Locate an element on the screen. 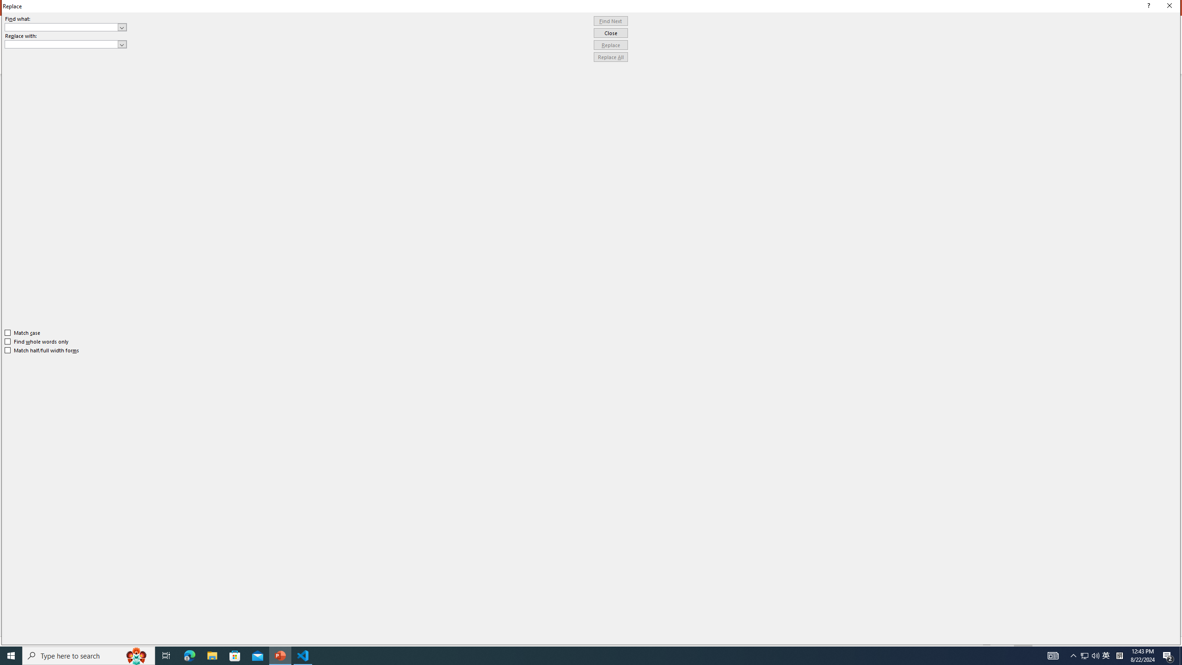 This screenshot has width=1182, height=665. Replace with is located at coordinates (61, 44).